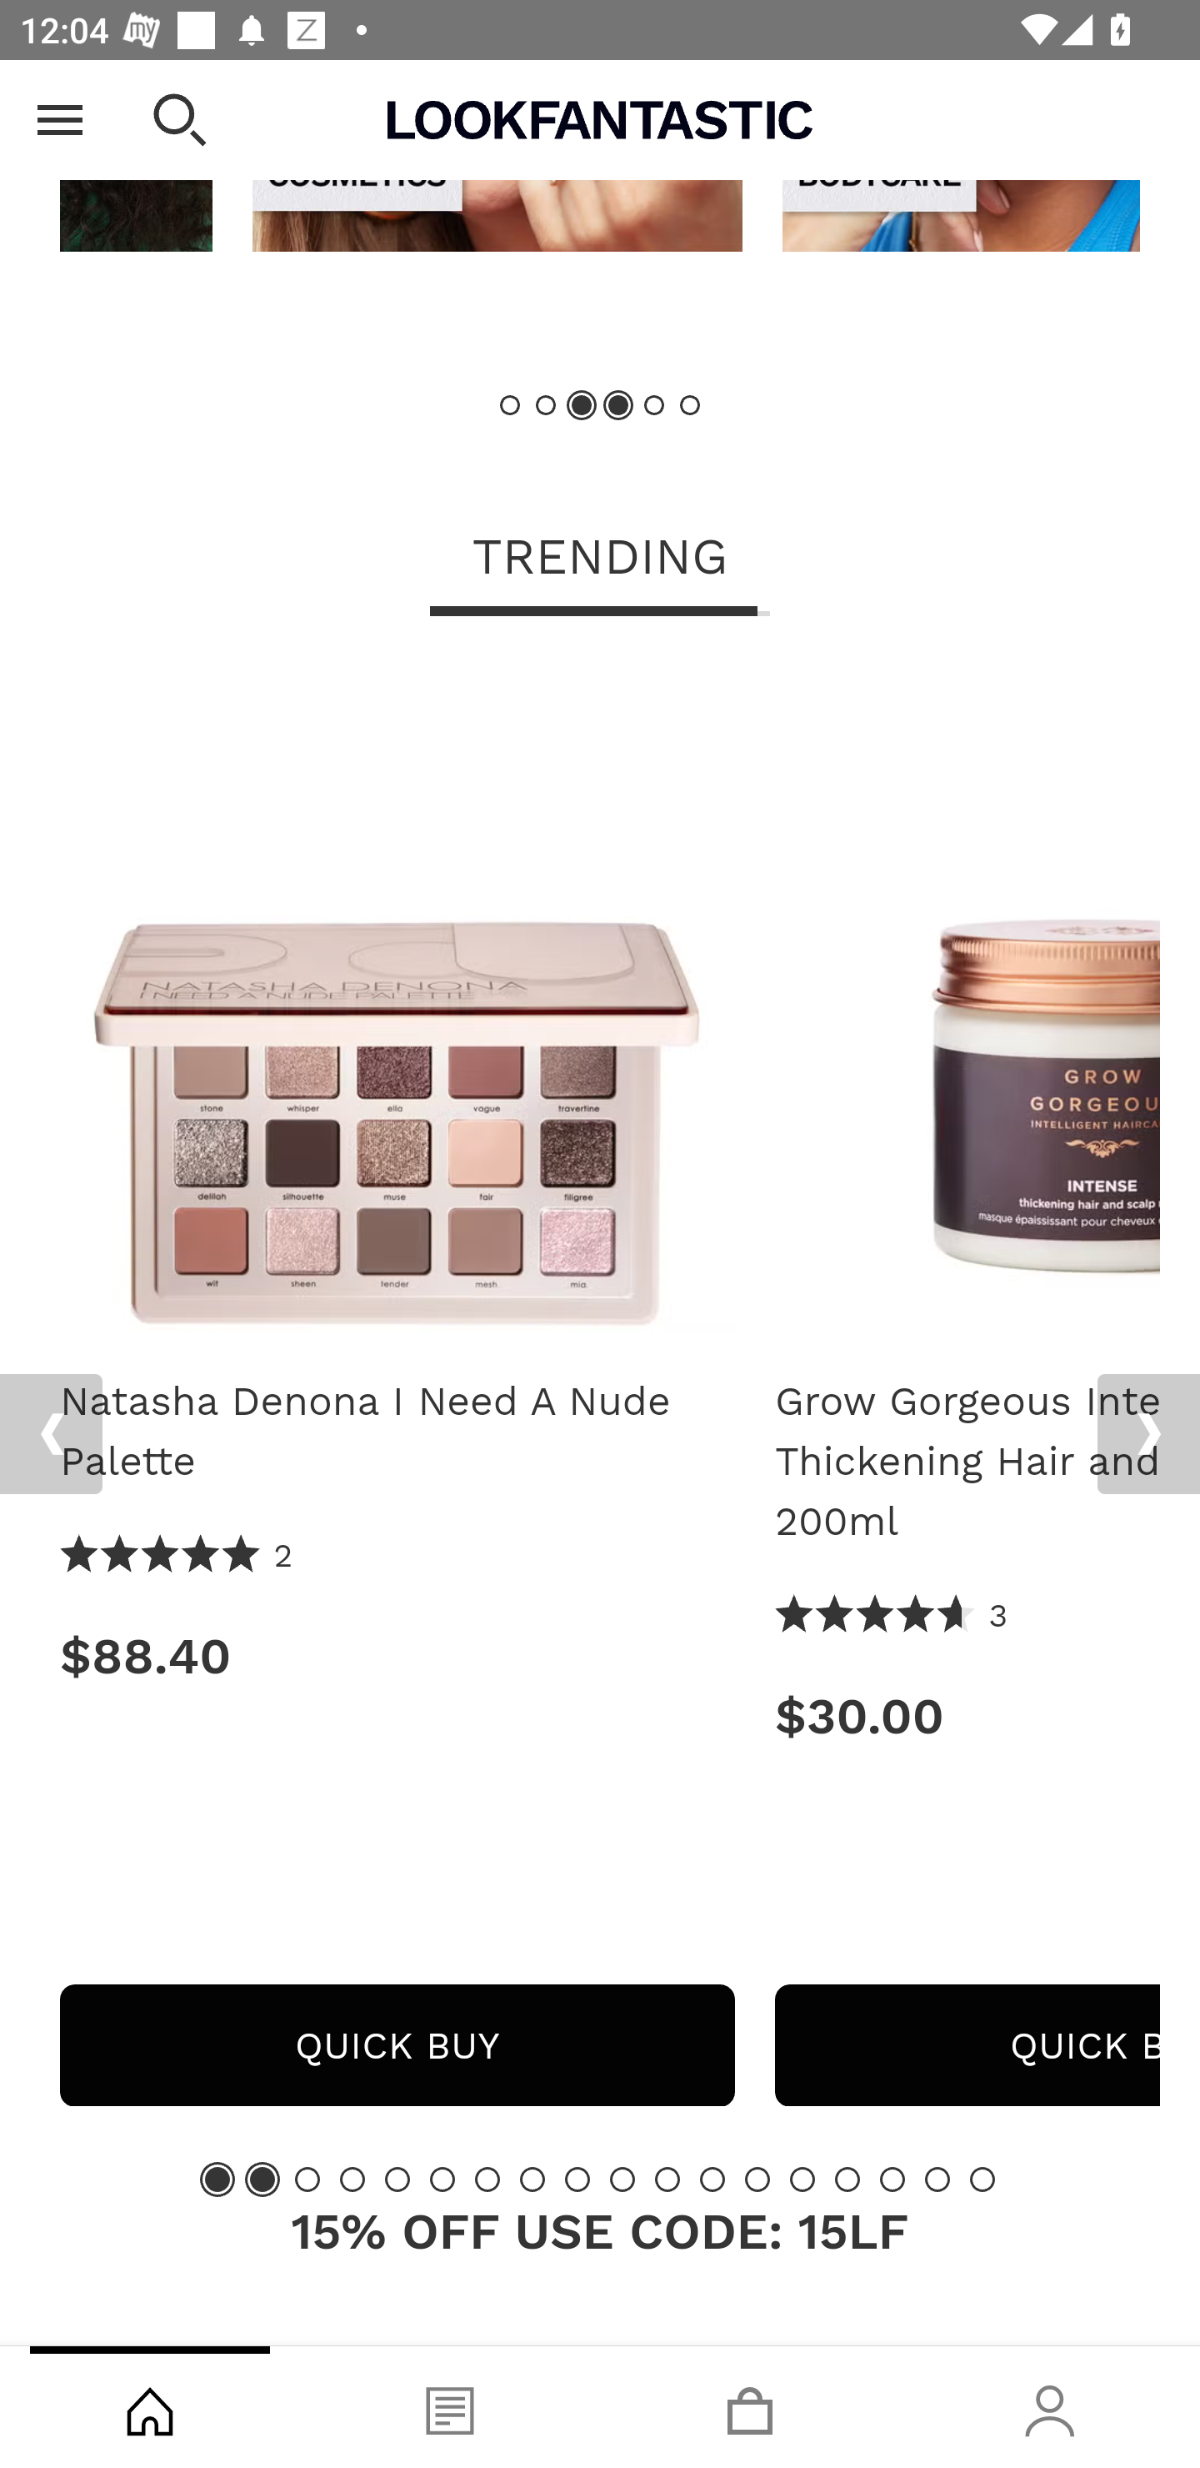 This screenshot has height=2468, width=1200. What do you see at coordinates (397, 2045) in the screenshot?
I see `QUICK BUY NATASHA DENONA I NEED A NUDE PALETTE` at bounding box center [397, 2045].